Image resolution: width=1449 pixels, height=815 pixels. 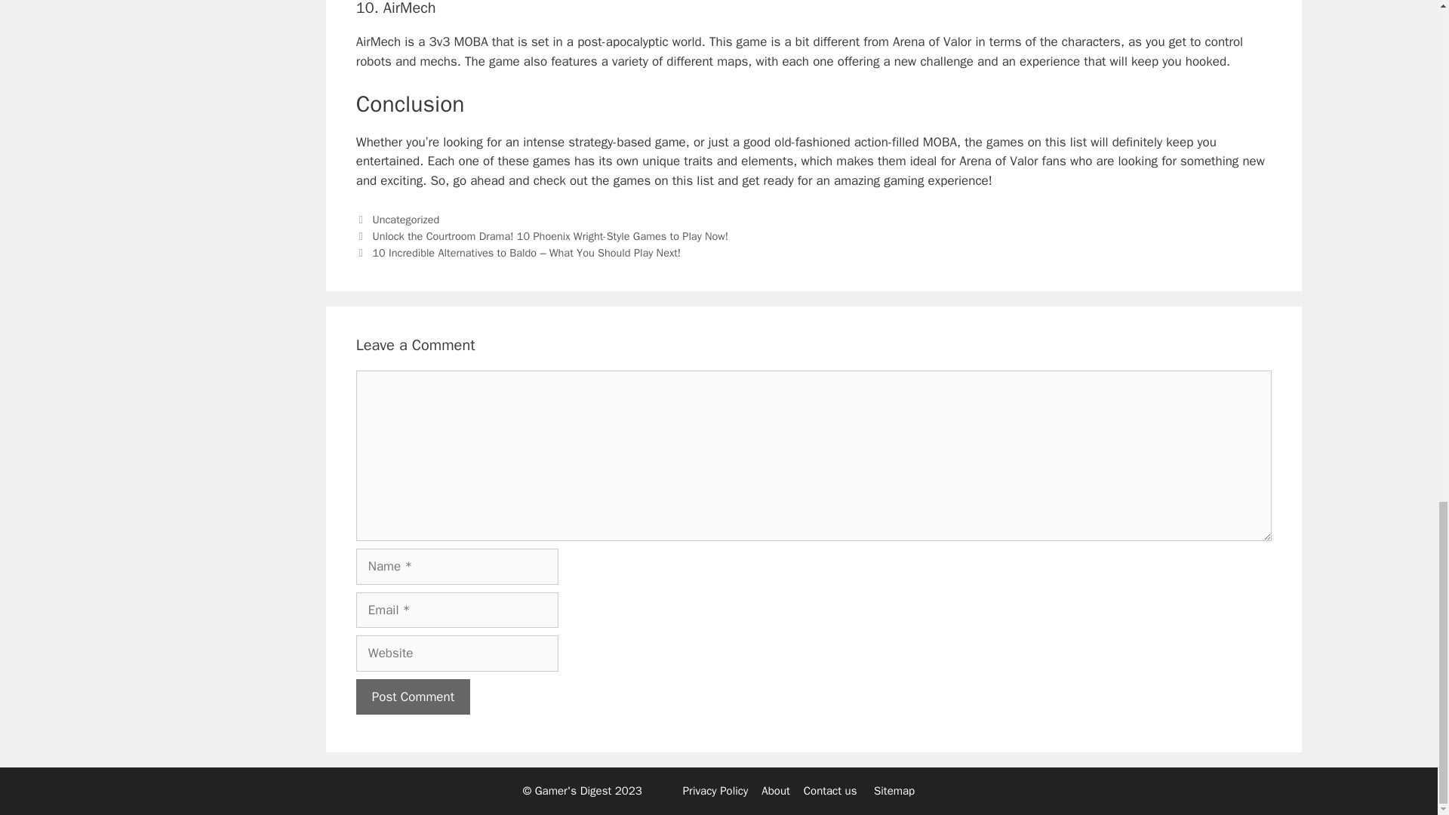 What do you see at coordinates (405, 219) in the screenshot?
I see `Uncategorized` at bounding box center [405, 219].